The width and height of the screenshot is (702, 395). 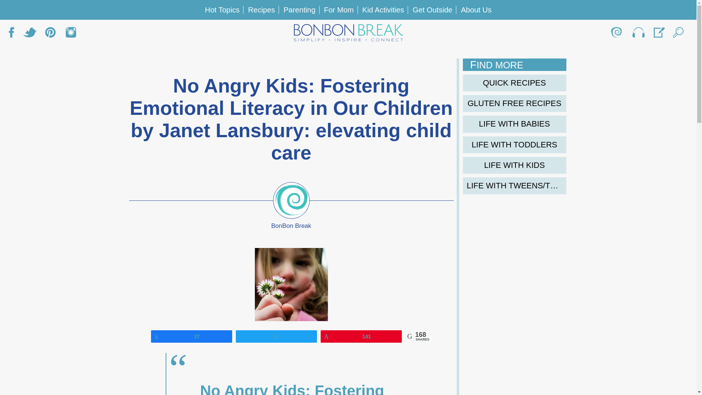 What do you see at coordinates (383, 10) in the screenshot?
I see `Kid Activities` at bounding box center [383, 10].